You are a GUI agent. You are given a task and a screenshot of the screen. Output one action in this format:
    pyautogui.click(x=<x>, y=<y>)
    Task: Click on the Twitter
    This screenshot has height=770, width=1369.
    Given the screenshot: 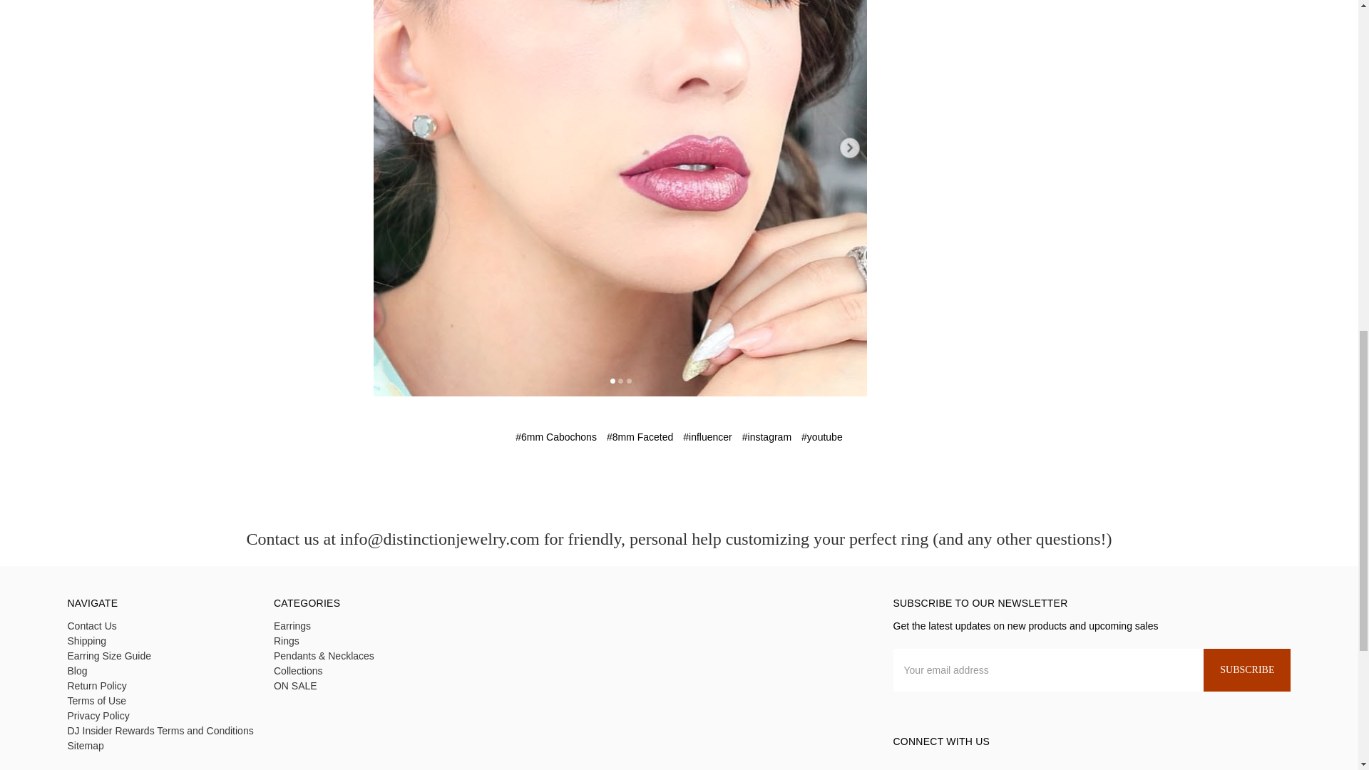 What is the action you would take?
    pyautogui.click(x=702, y=479)
    